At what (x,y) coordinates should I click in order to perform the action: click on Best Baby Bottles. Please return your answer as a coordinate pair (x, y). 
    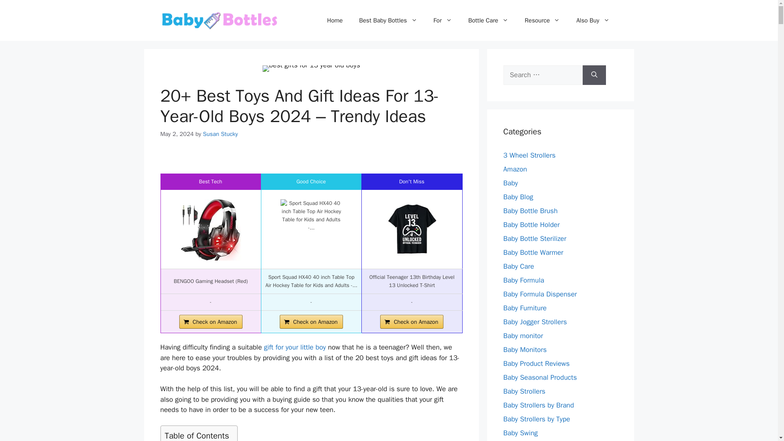
    Looking at the image, I should click on (388, 20).